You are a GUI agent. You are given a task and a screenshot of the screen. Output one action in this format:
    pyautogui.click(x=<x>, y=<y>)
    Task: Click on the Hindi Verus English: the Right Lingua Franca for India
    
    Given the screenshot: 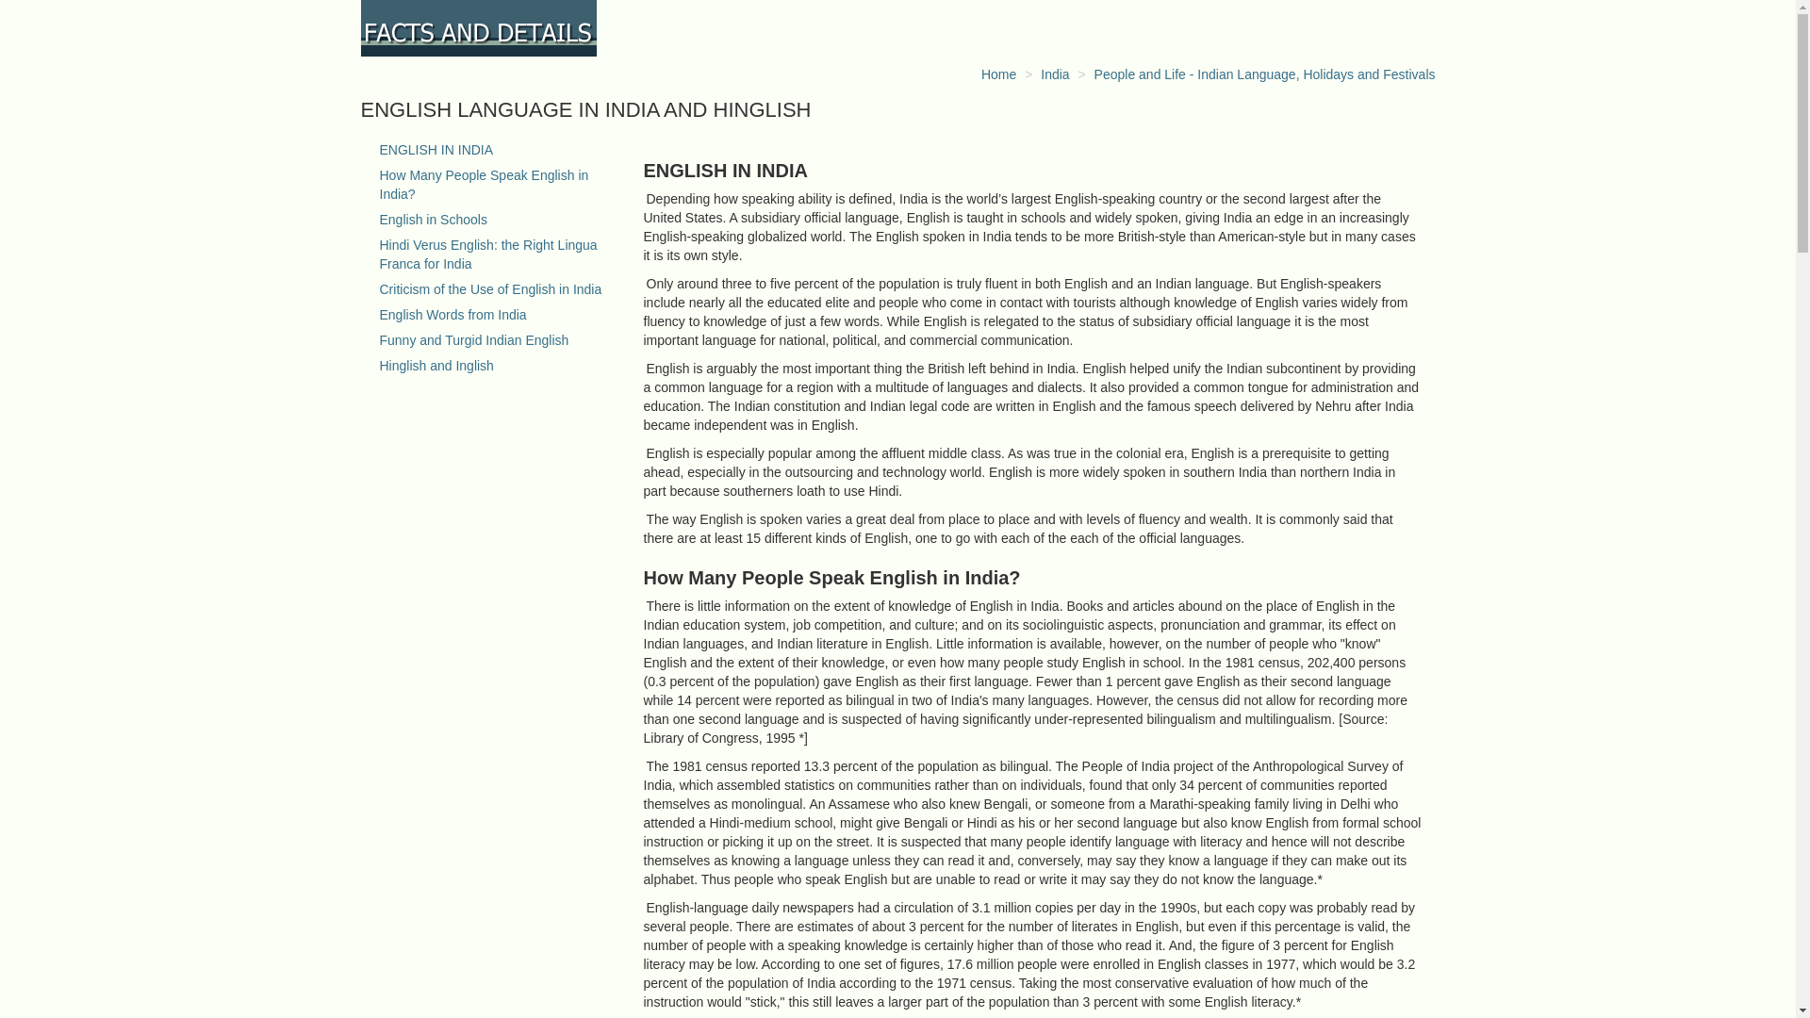 What is the action you would take?
    pyautogui.click(x=487, y=254)
    